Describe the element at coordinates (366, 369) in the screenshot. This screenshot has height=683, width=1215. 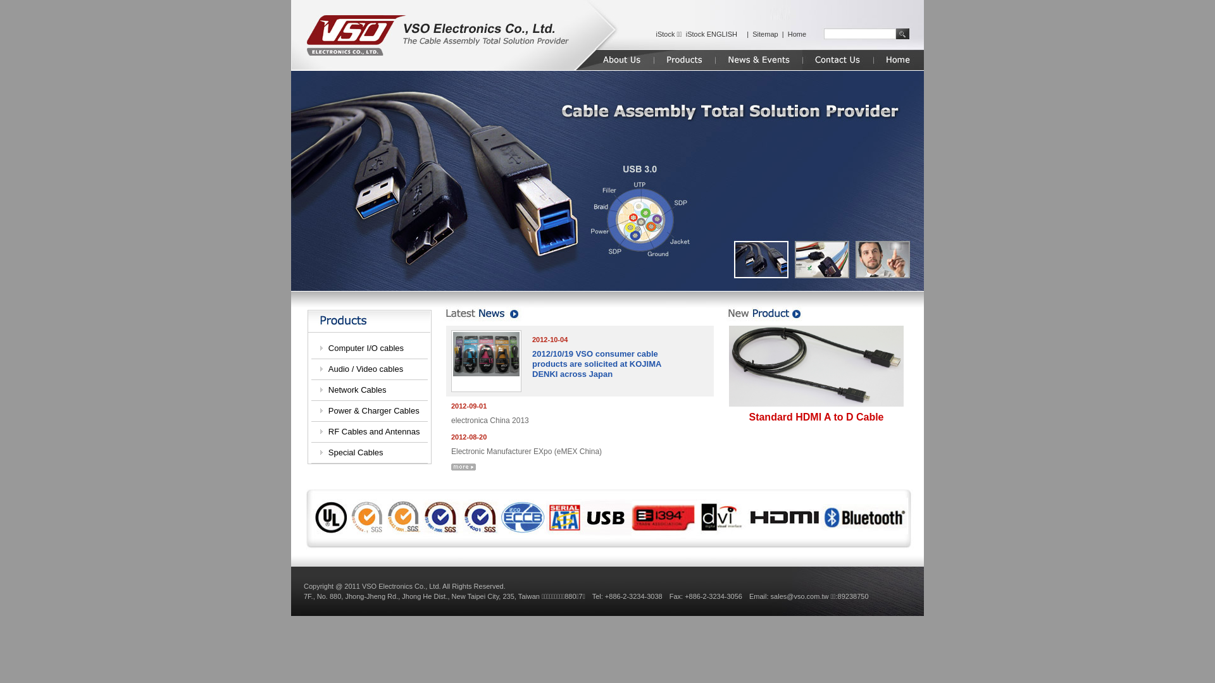
I see `Audio / Video cables` at that location.